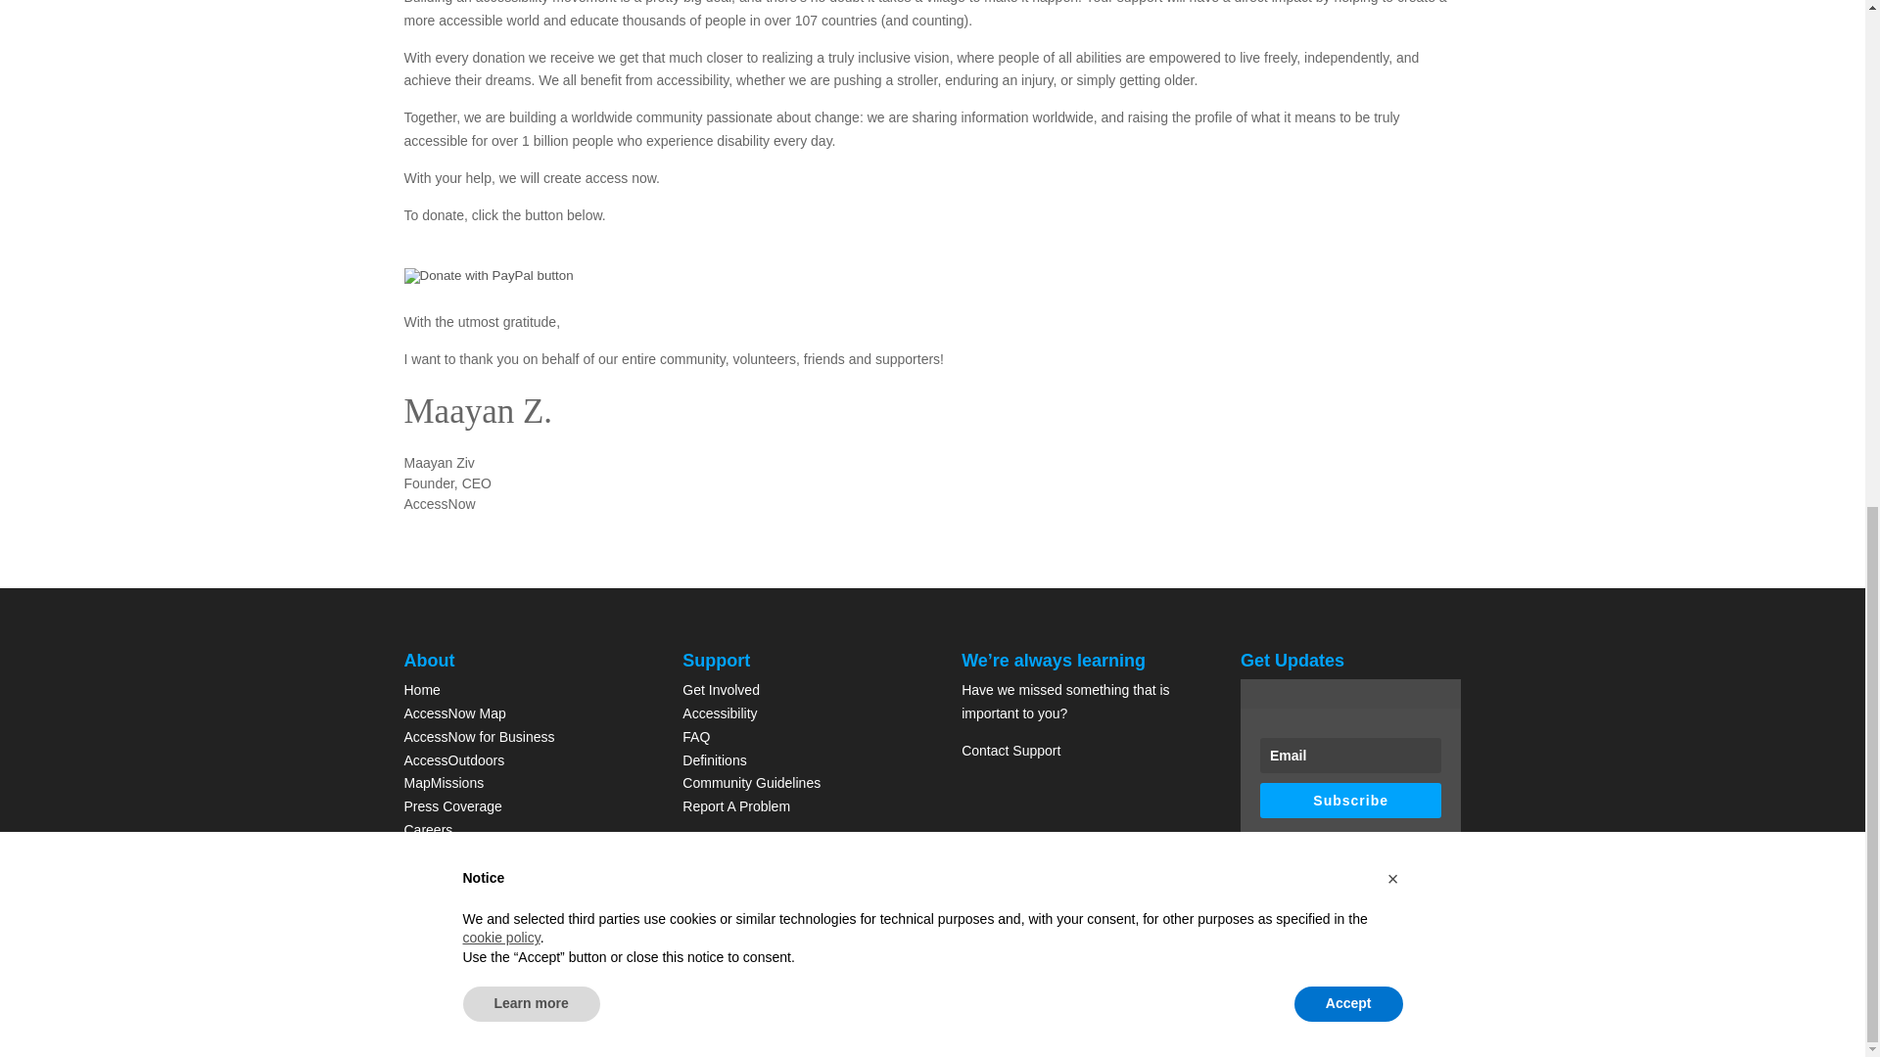  I want to click on PayPal - The safer, easier way to pay online!, so click(488, 276).